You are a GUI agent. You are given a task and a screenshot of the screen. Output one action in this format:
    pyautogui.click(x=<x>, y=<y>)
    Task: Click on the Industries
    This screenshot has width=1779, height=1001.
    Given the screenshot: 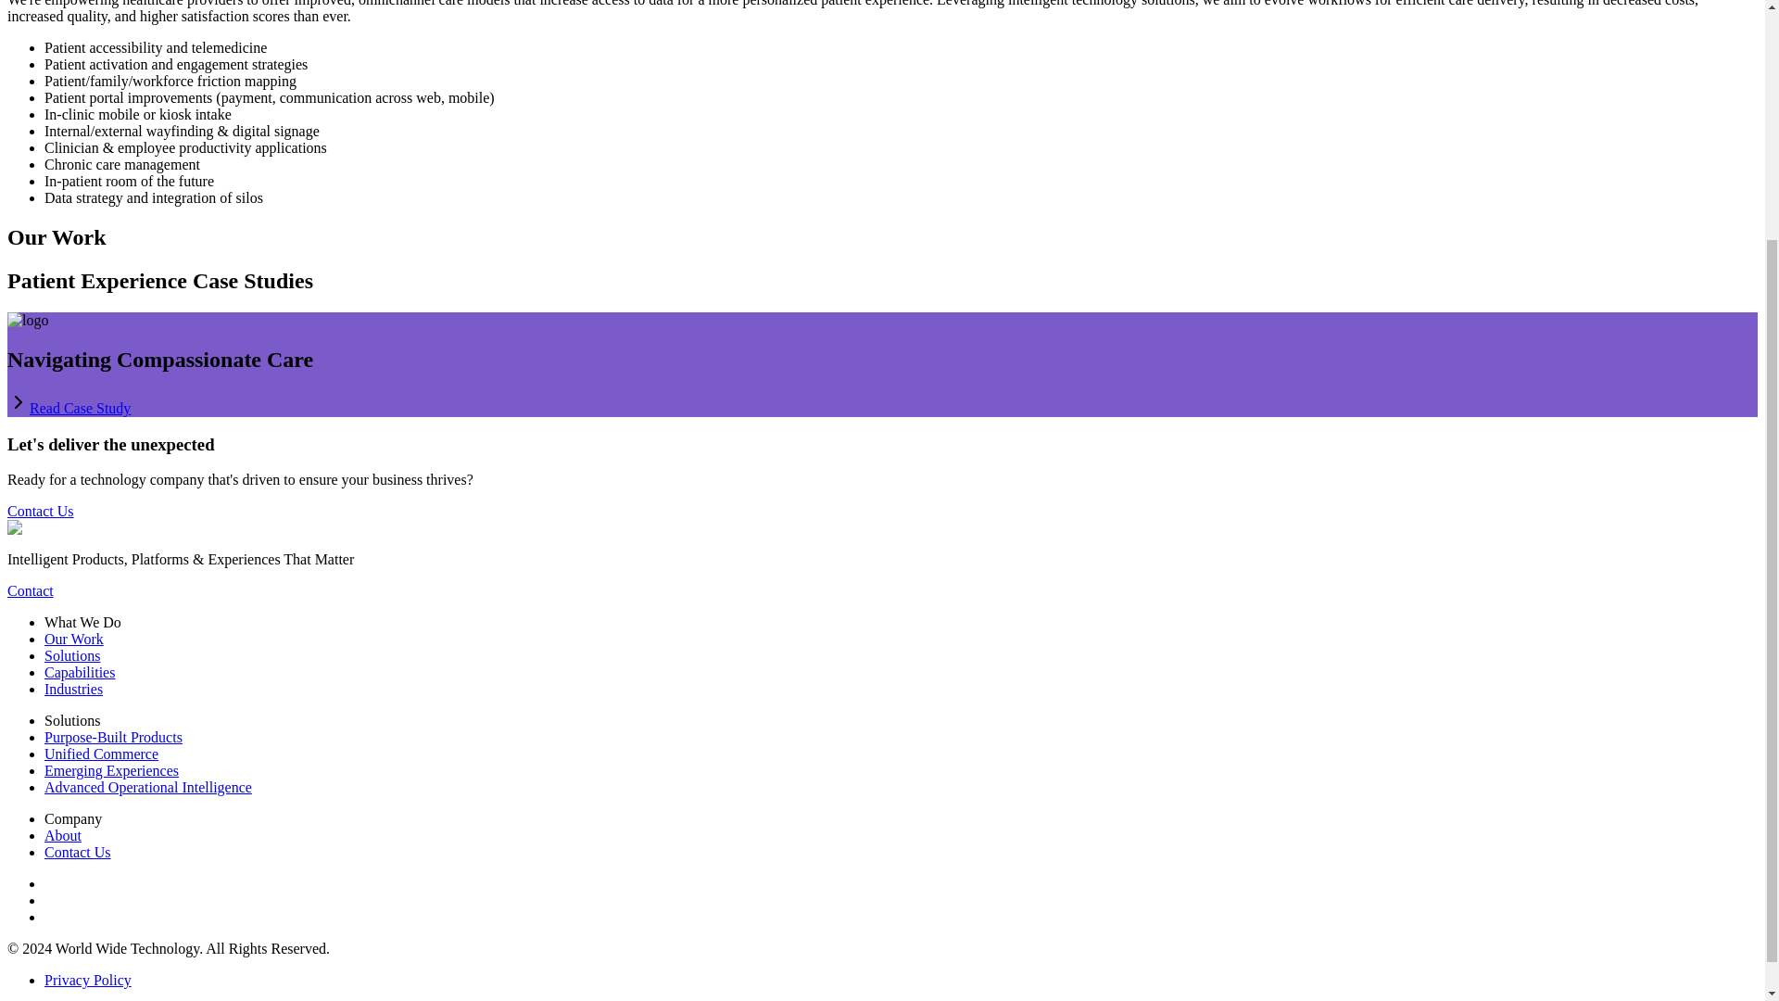 What is the action you would take?
    pyautogui.click(x=74, y=689)
    